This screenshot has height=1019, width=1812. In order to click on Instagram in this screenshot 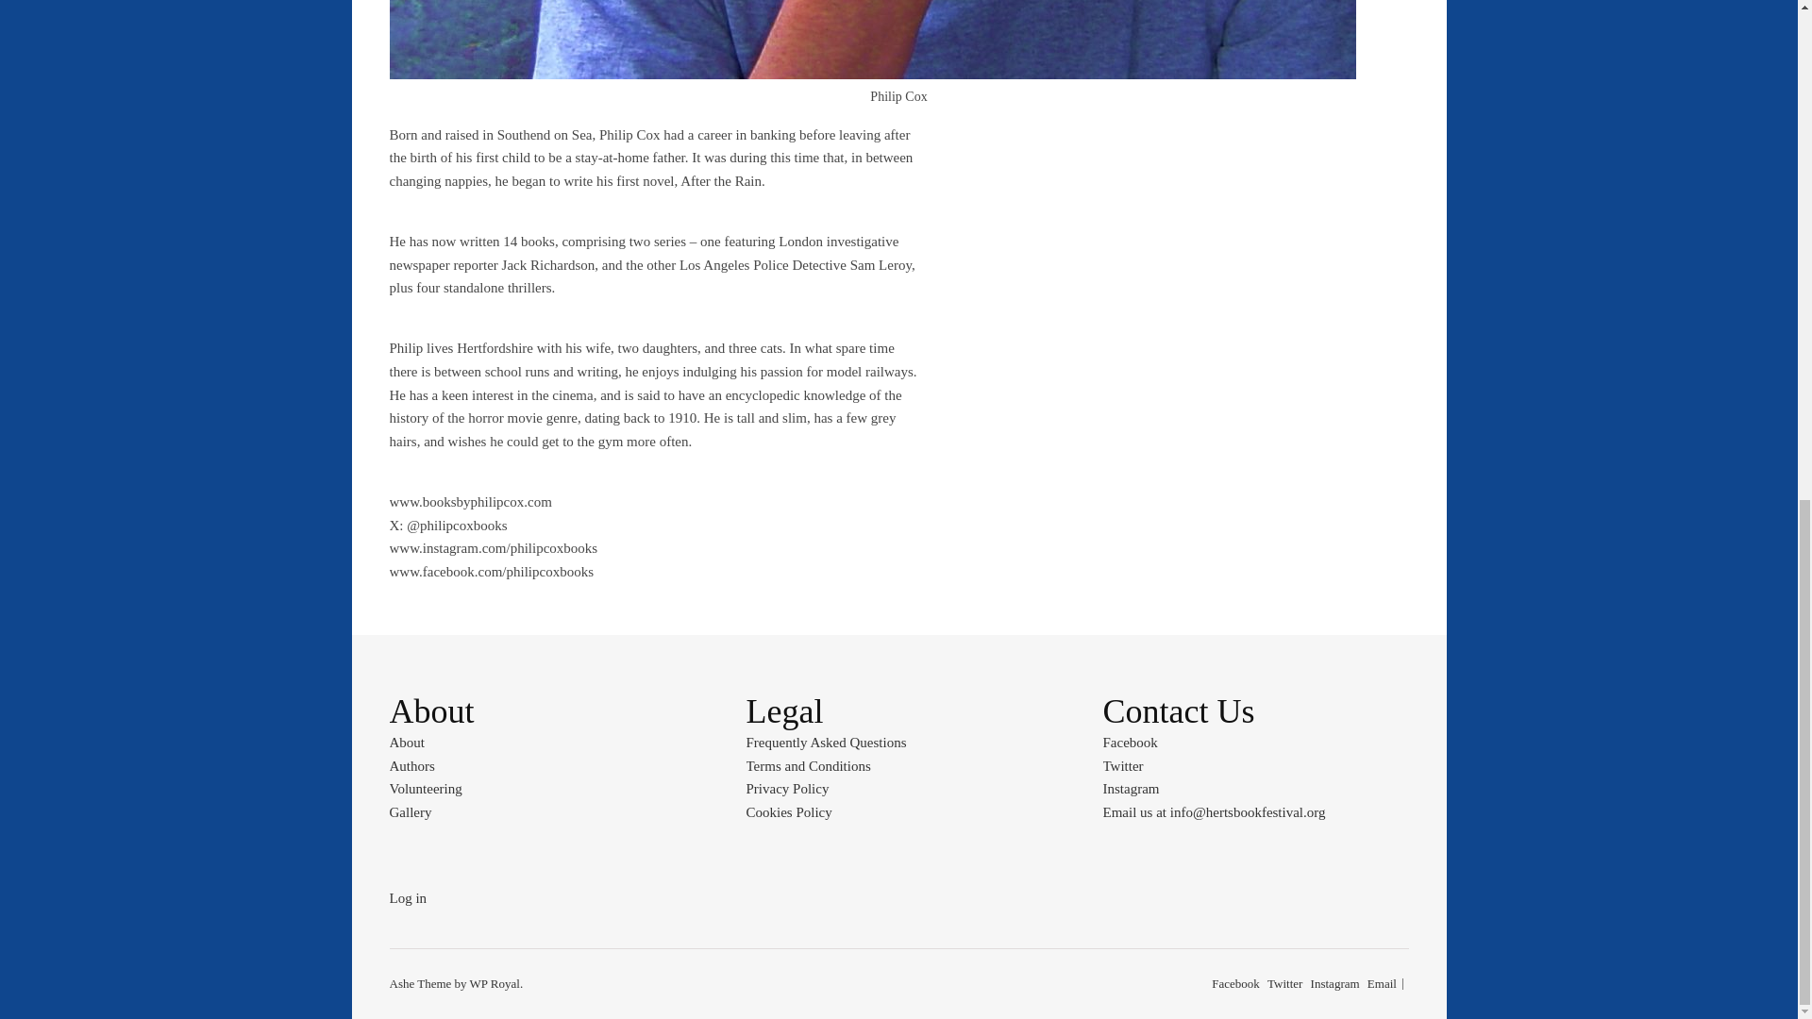, I will do `click(1334, 983)`.